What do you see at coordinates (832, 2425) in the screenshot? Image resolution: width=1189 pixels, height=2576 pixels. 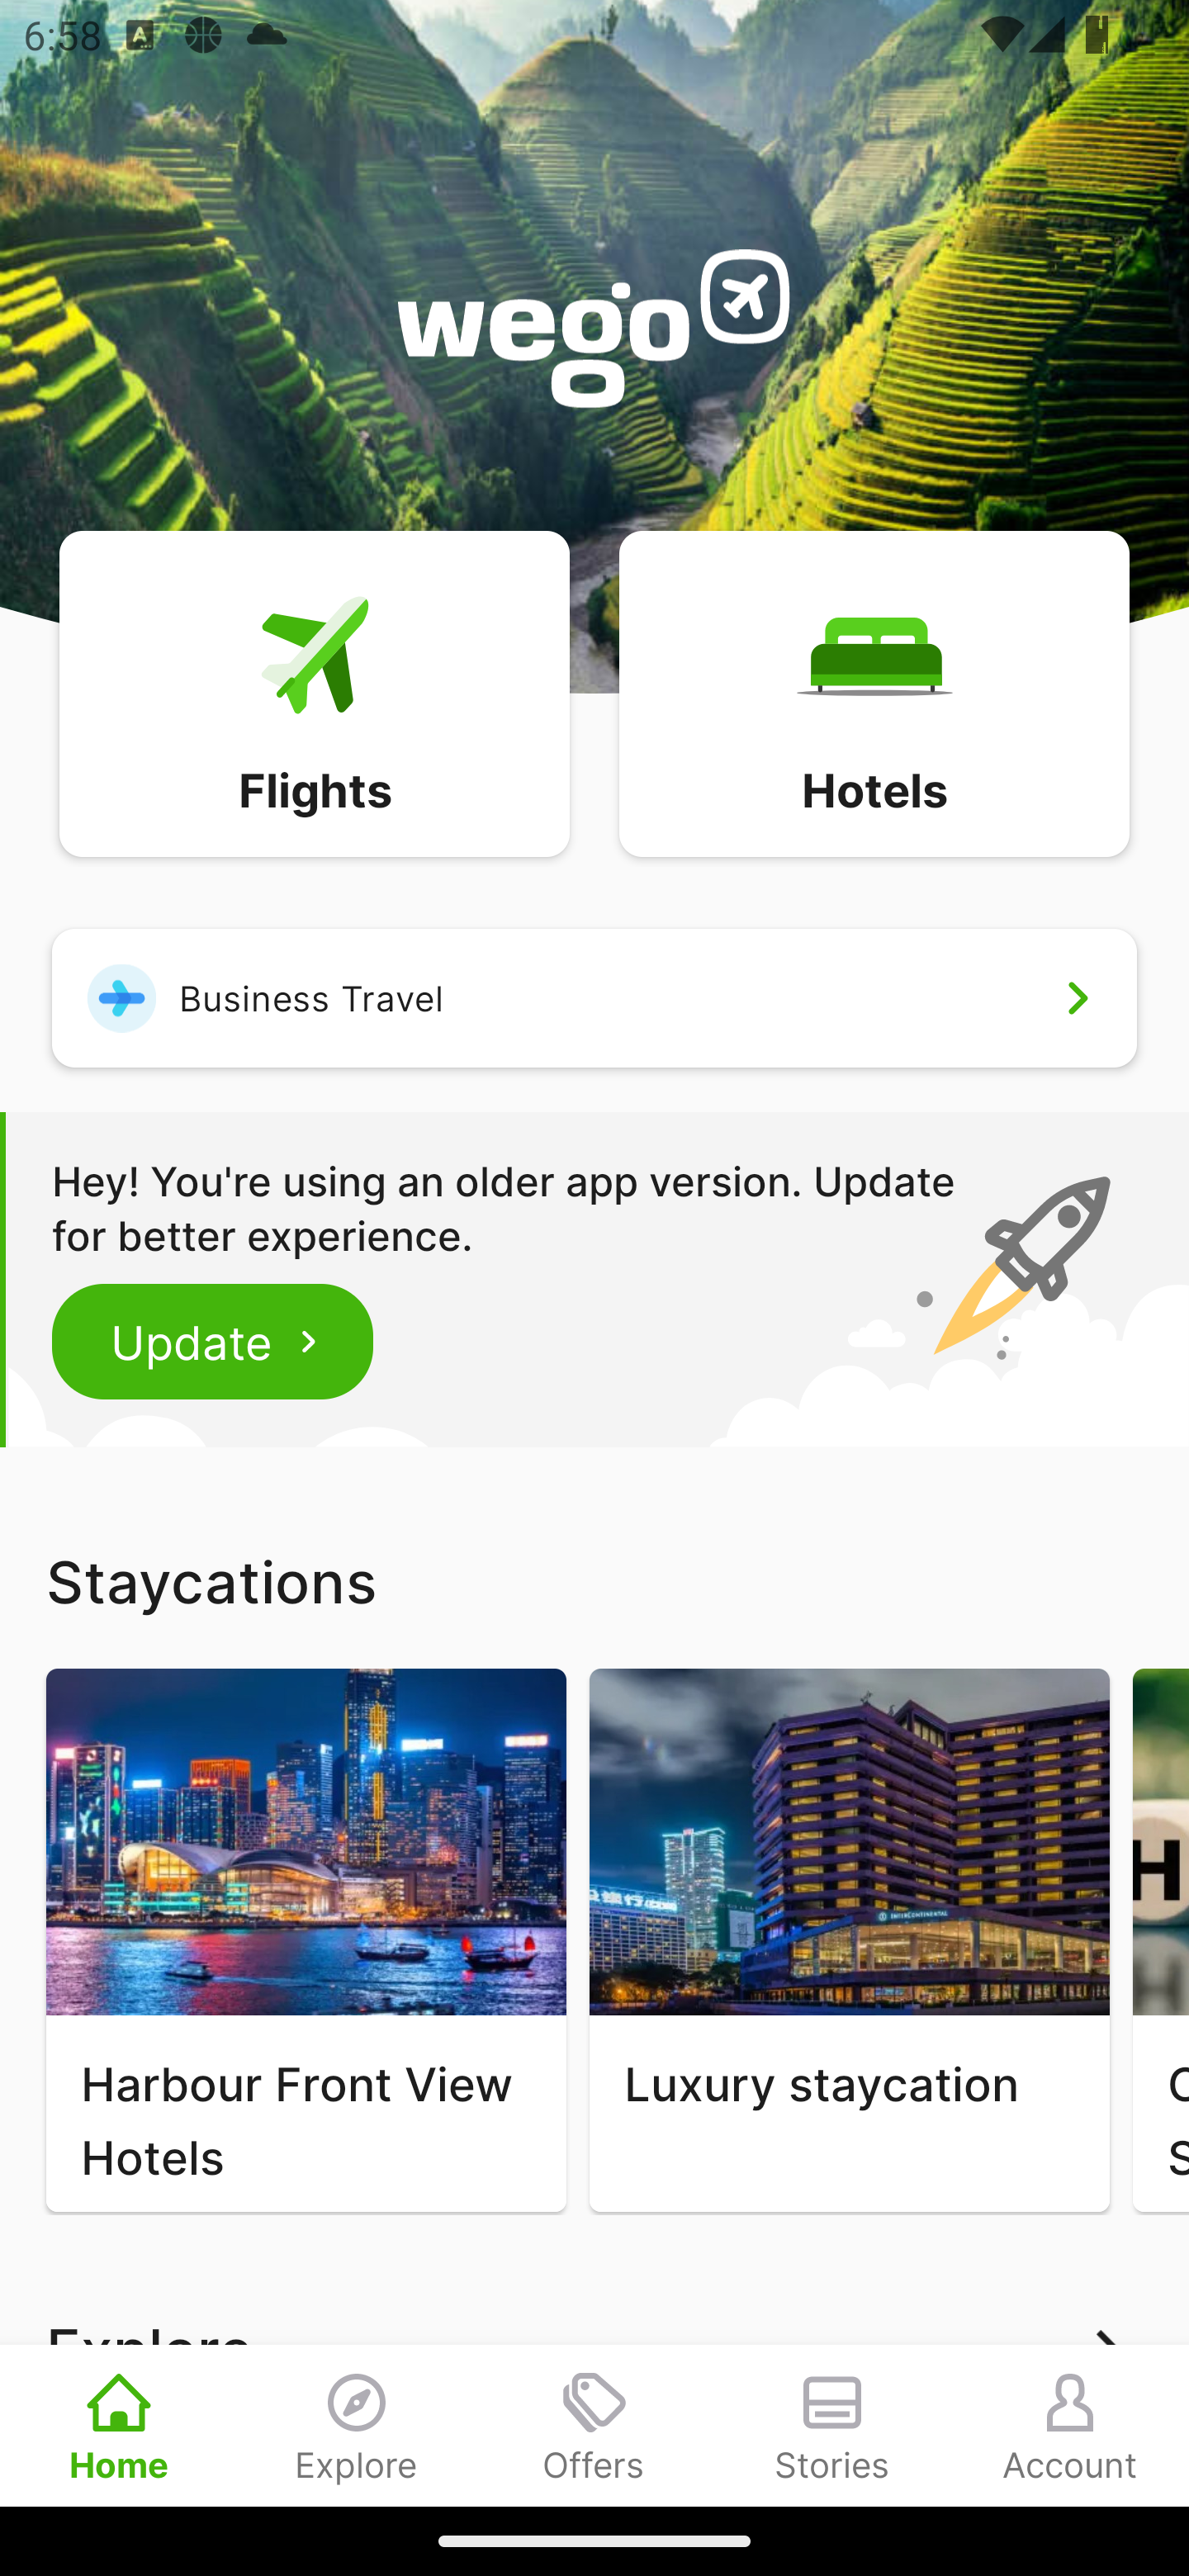 I see `Stories` at bounding box center [832, 2425].